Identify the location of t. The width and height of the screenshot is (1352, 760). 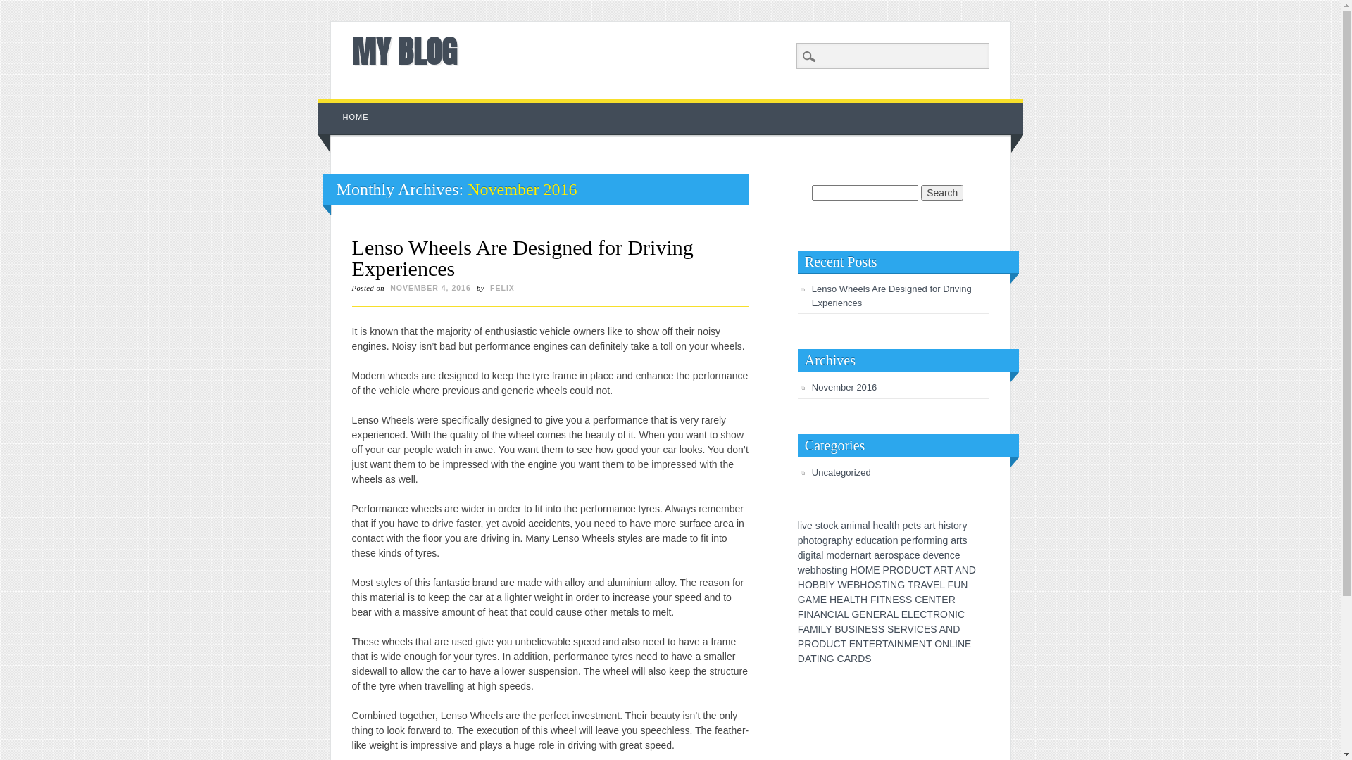
(952, 526).